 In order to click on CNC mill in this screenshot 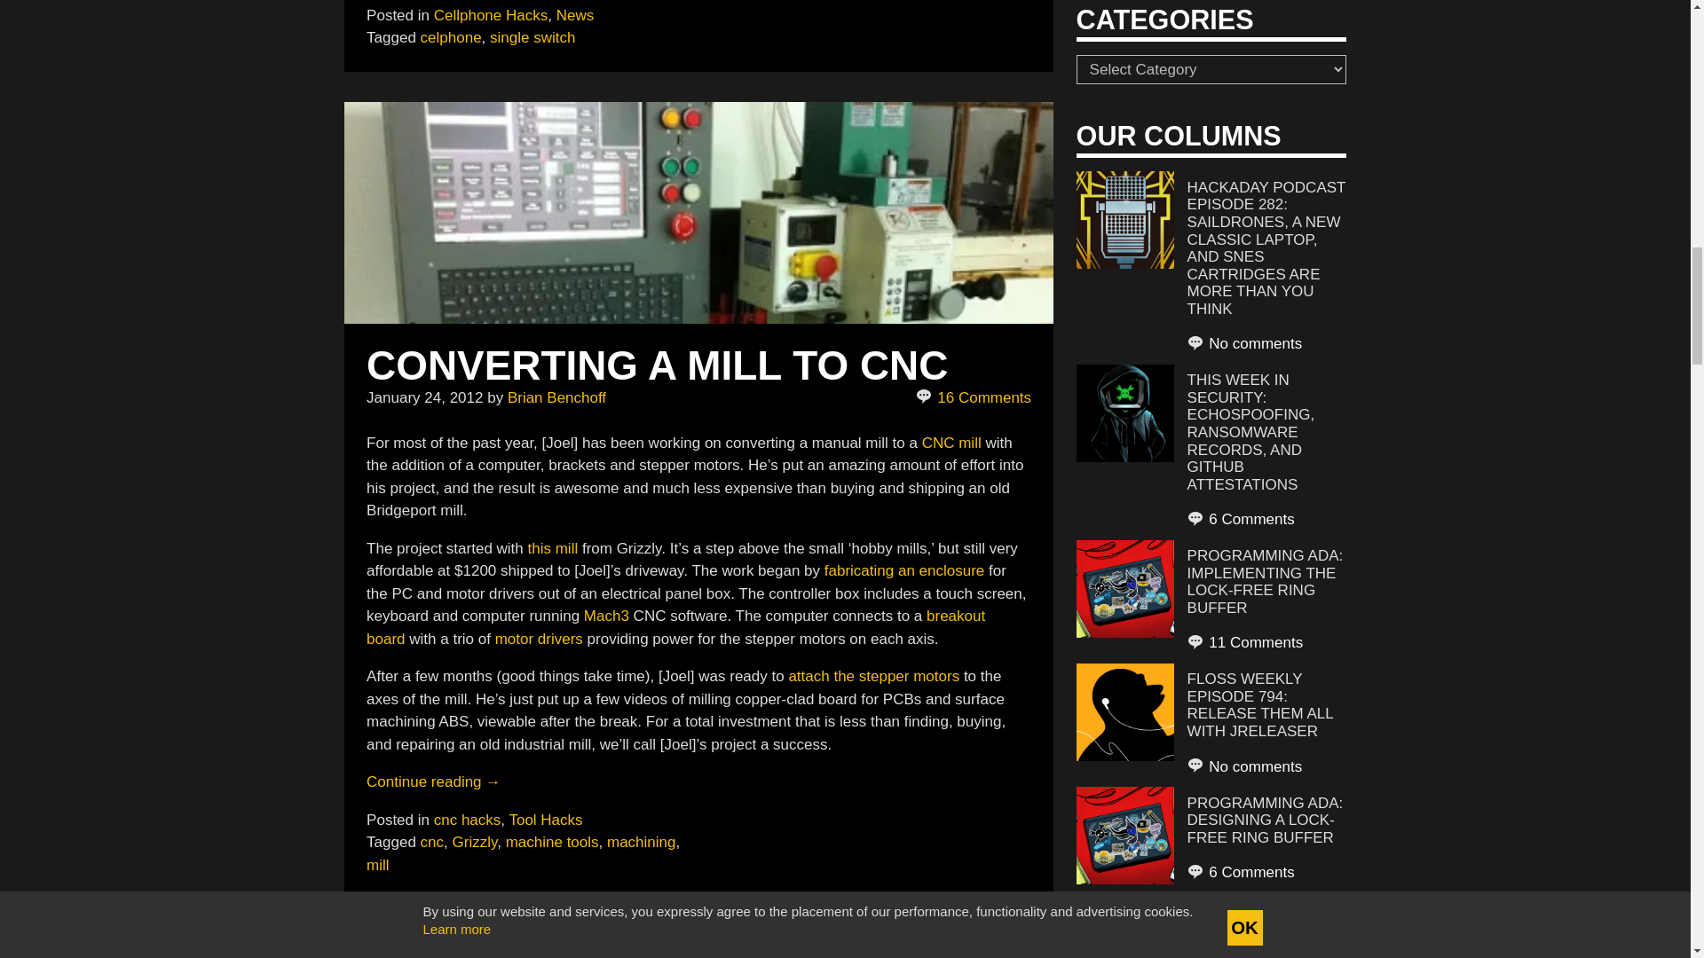, I will do `click(951, 443)`.